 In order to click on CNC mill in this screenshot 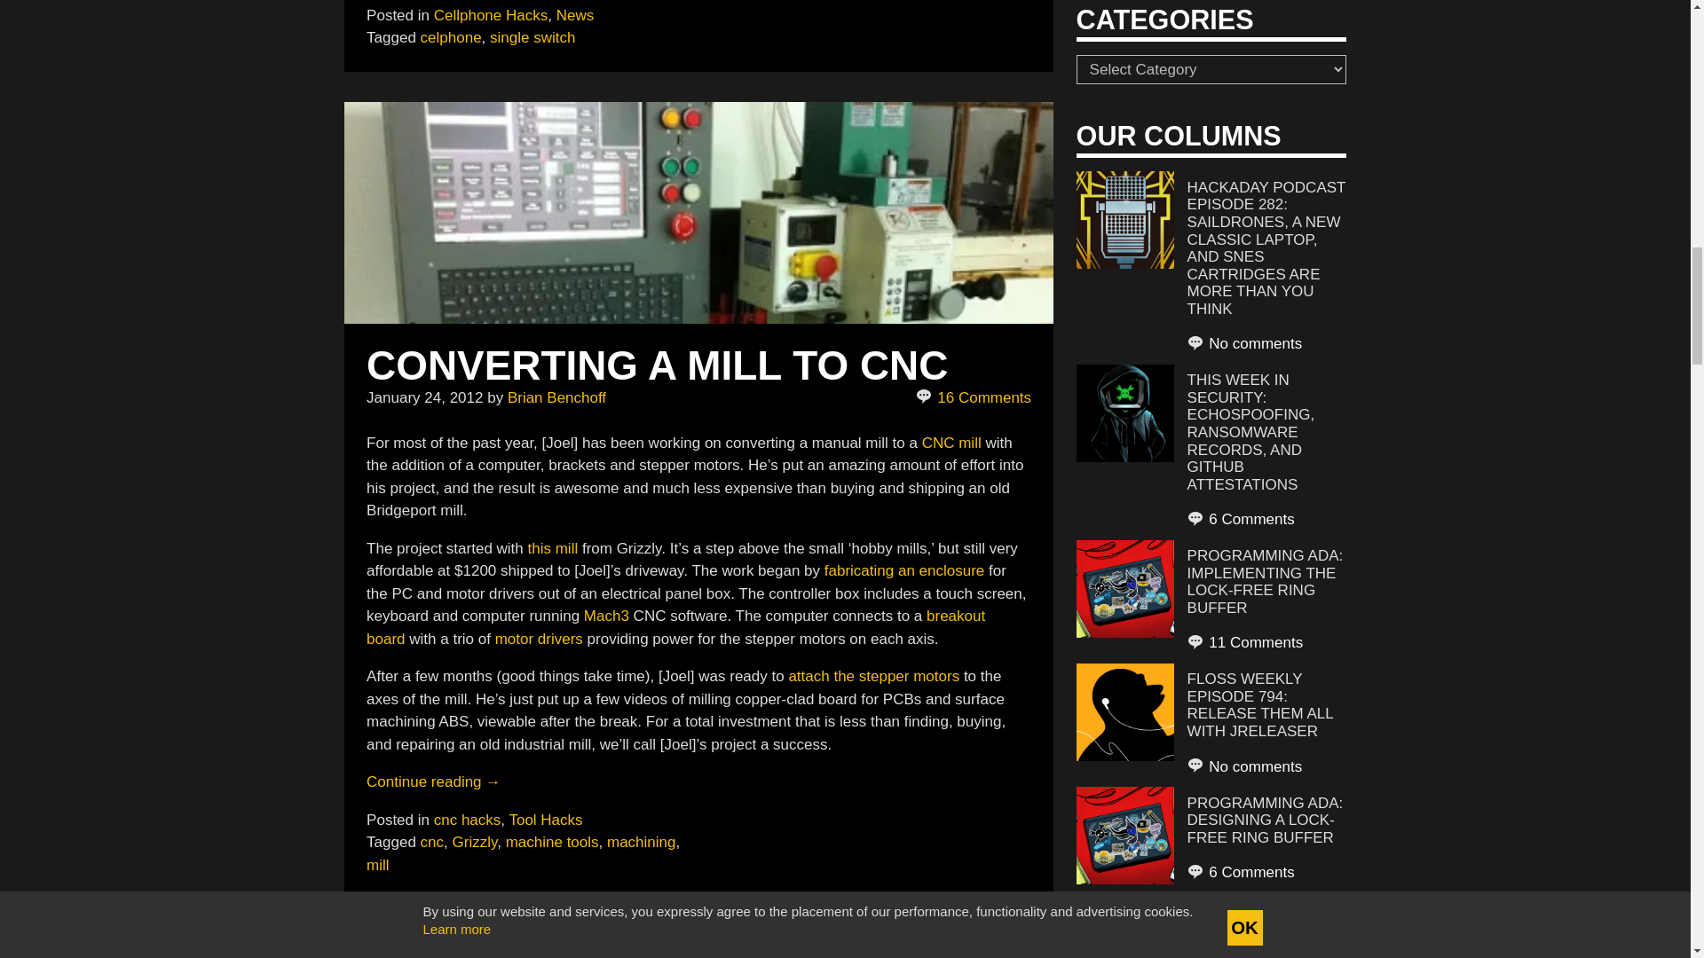, I will do `click(951, 443)`.